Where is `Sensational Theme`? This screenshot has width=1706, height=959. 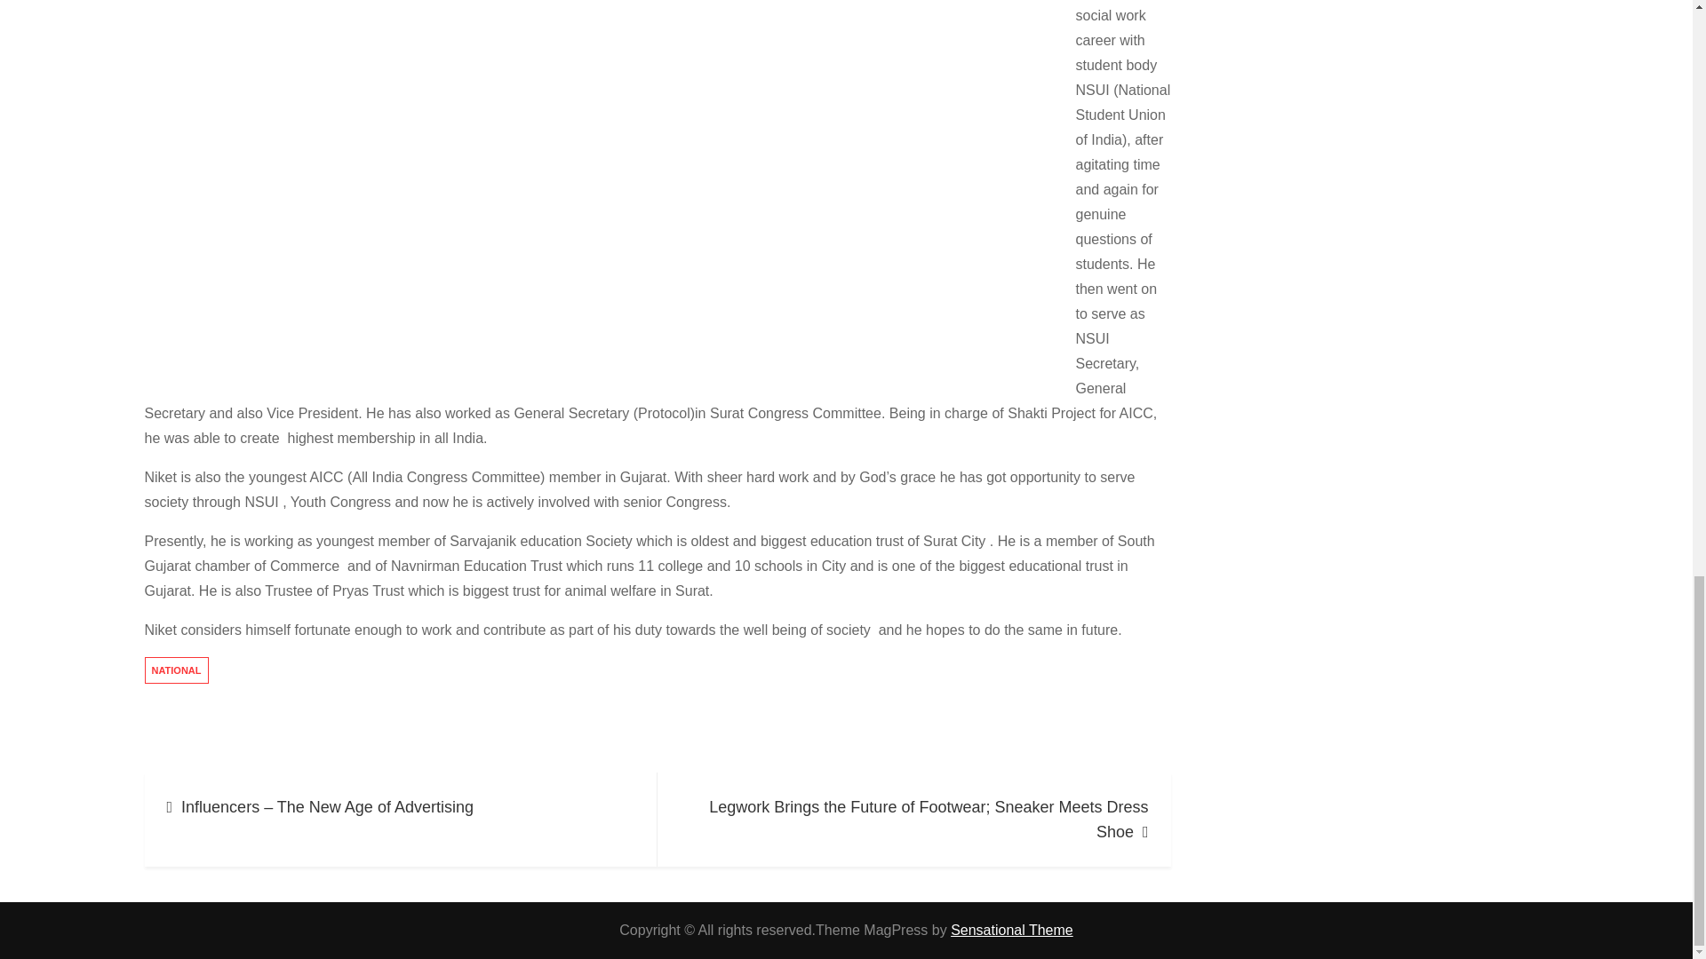
Sensational Theme is located at coordinates (1011, 930).